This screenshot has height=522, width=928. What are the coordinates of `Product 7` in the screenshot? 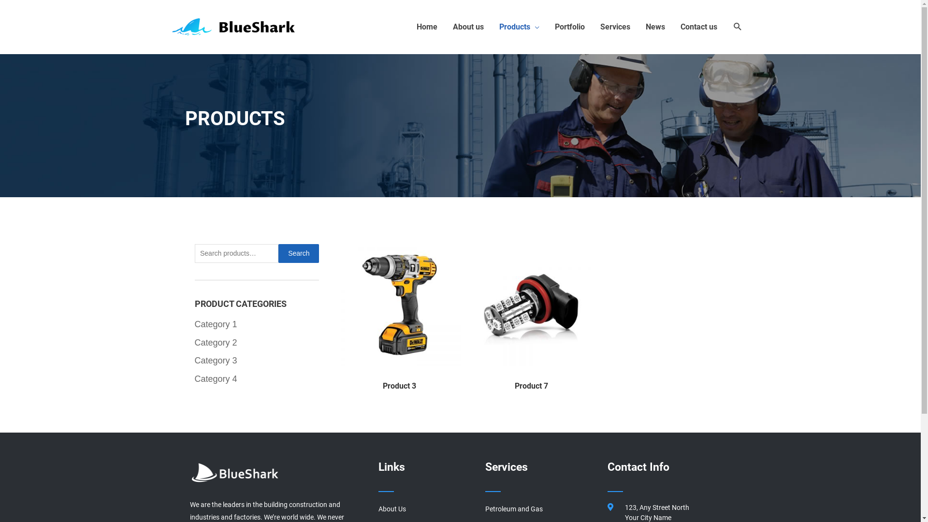 It's located at (531, 387).